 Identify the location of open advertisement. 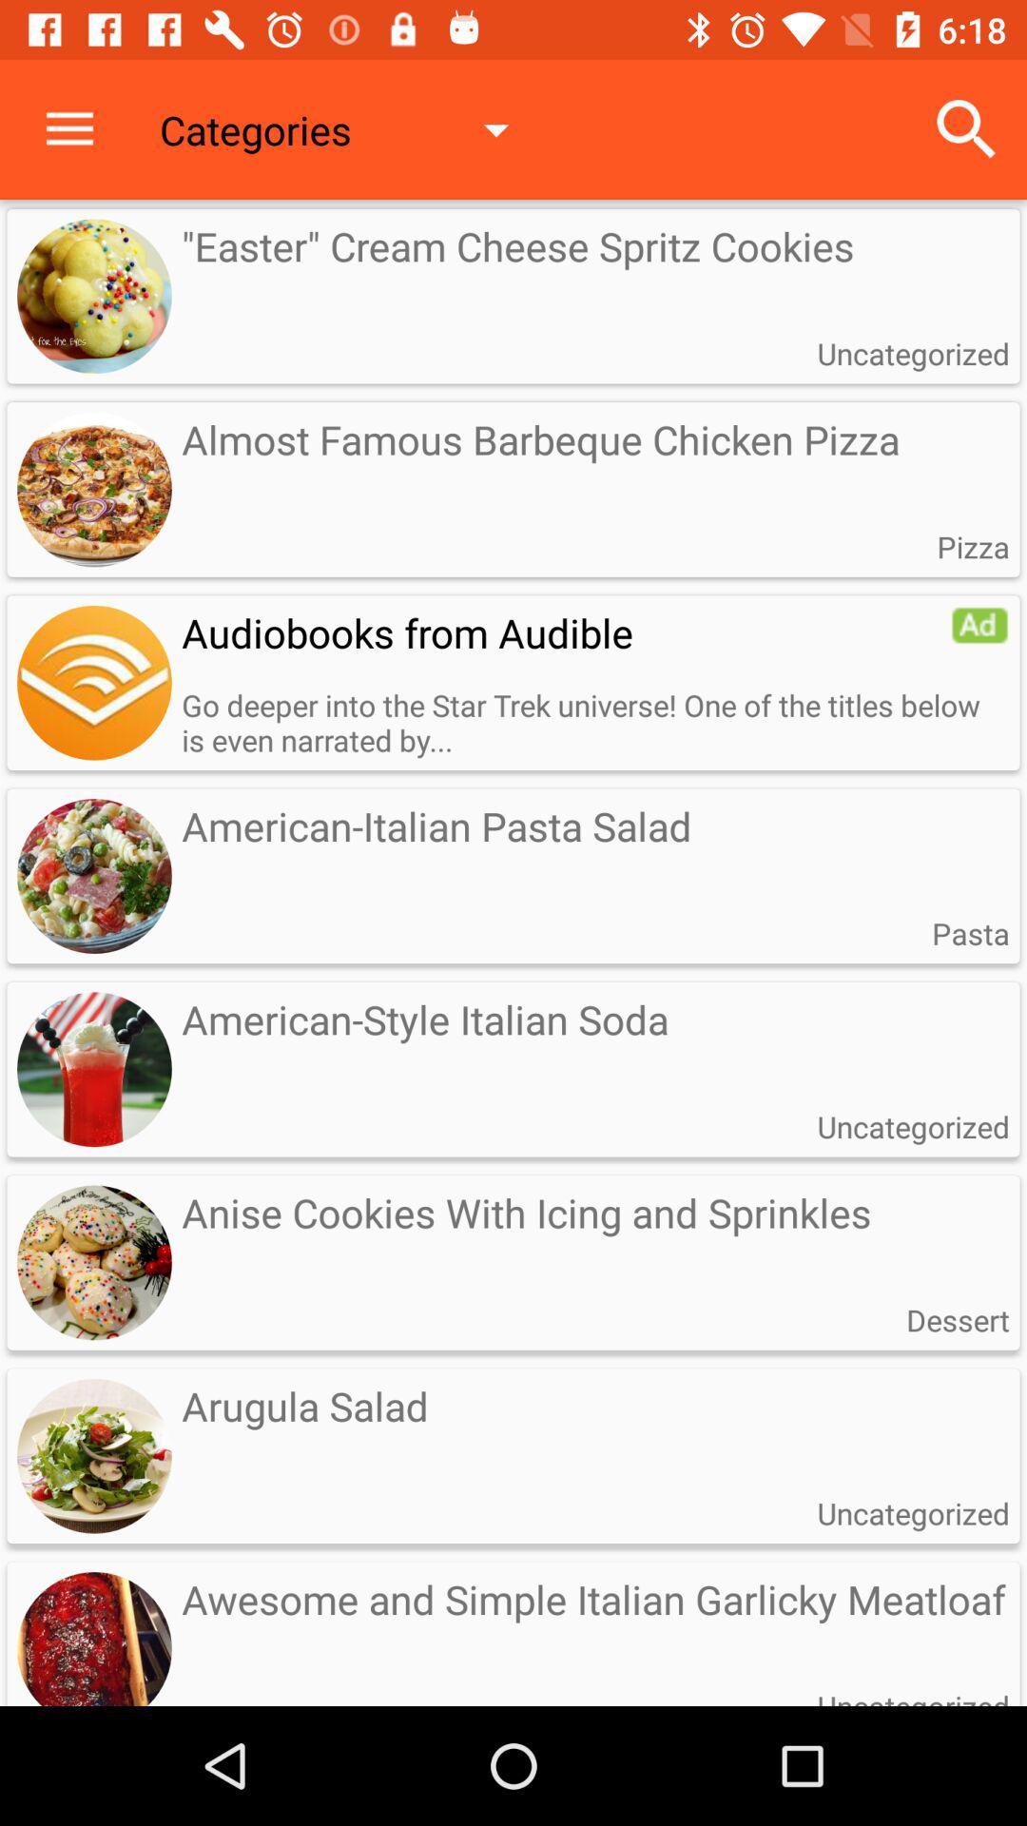
(979, 625).